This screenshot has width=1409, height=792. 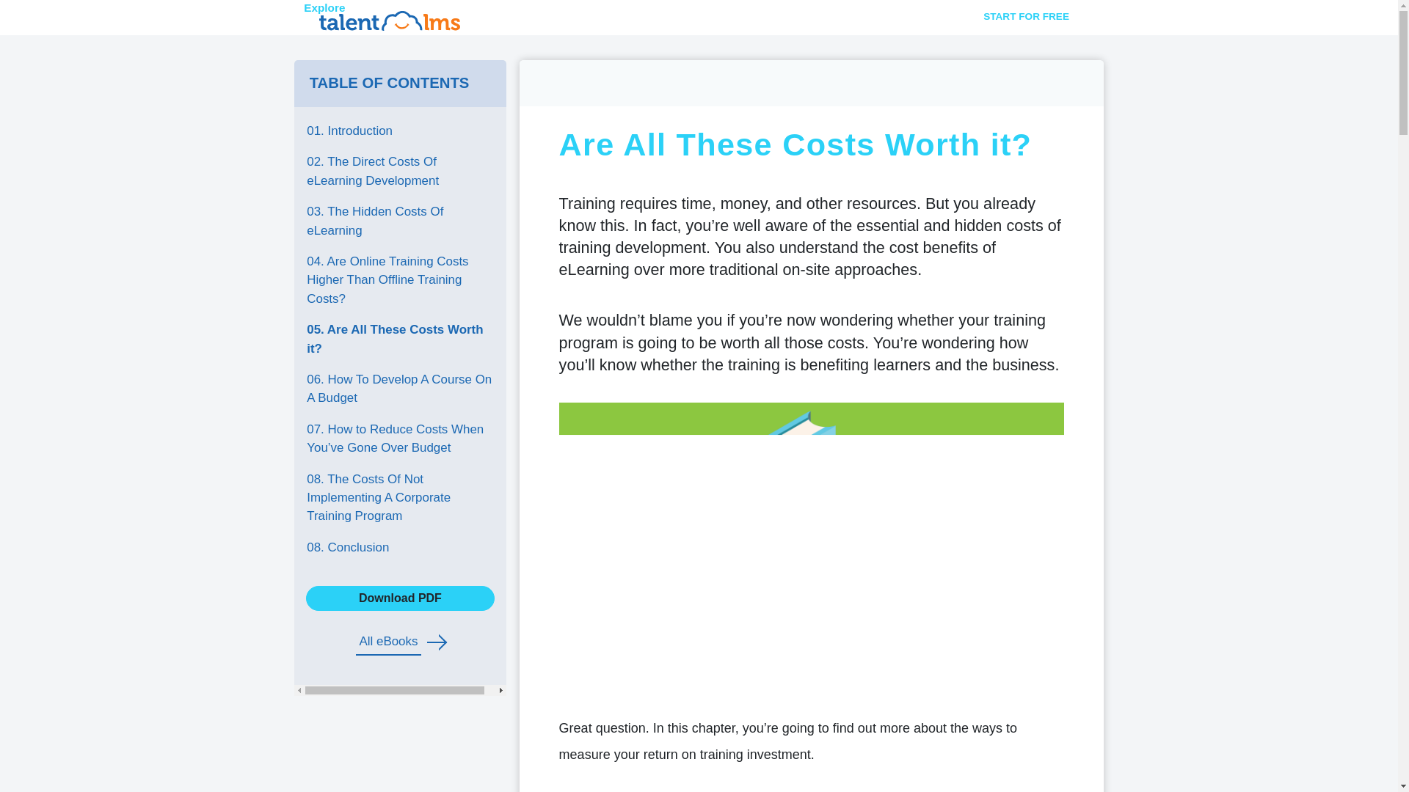 I want to click on Explore, so click(x=390, y=18).